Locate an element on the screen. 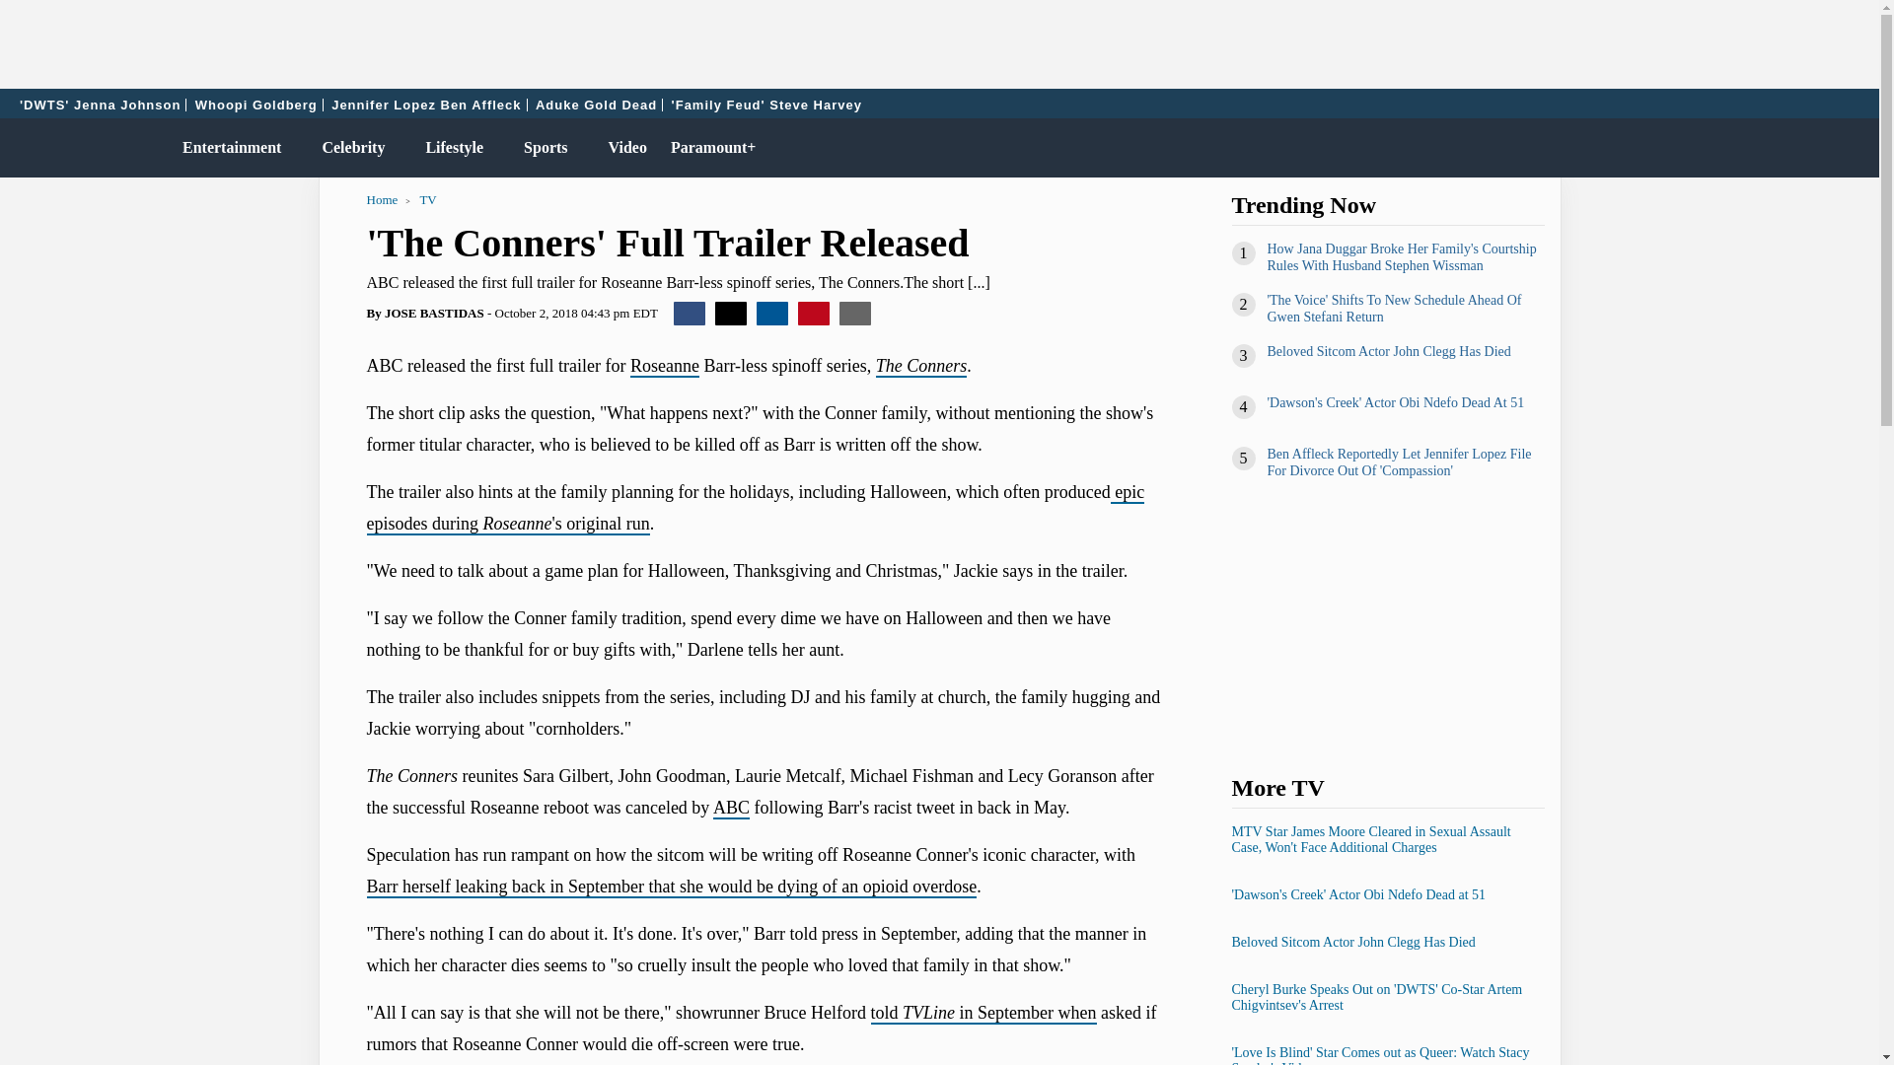 The image size is (1894, 1065). 'Family Feud' Steve Harvey is located at coordinates (766, 105).